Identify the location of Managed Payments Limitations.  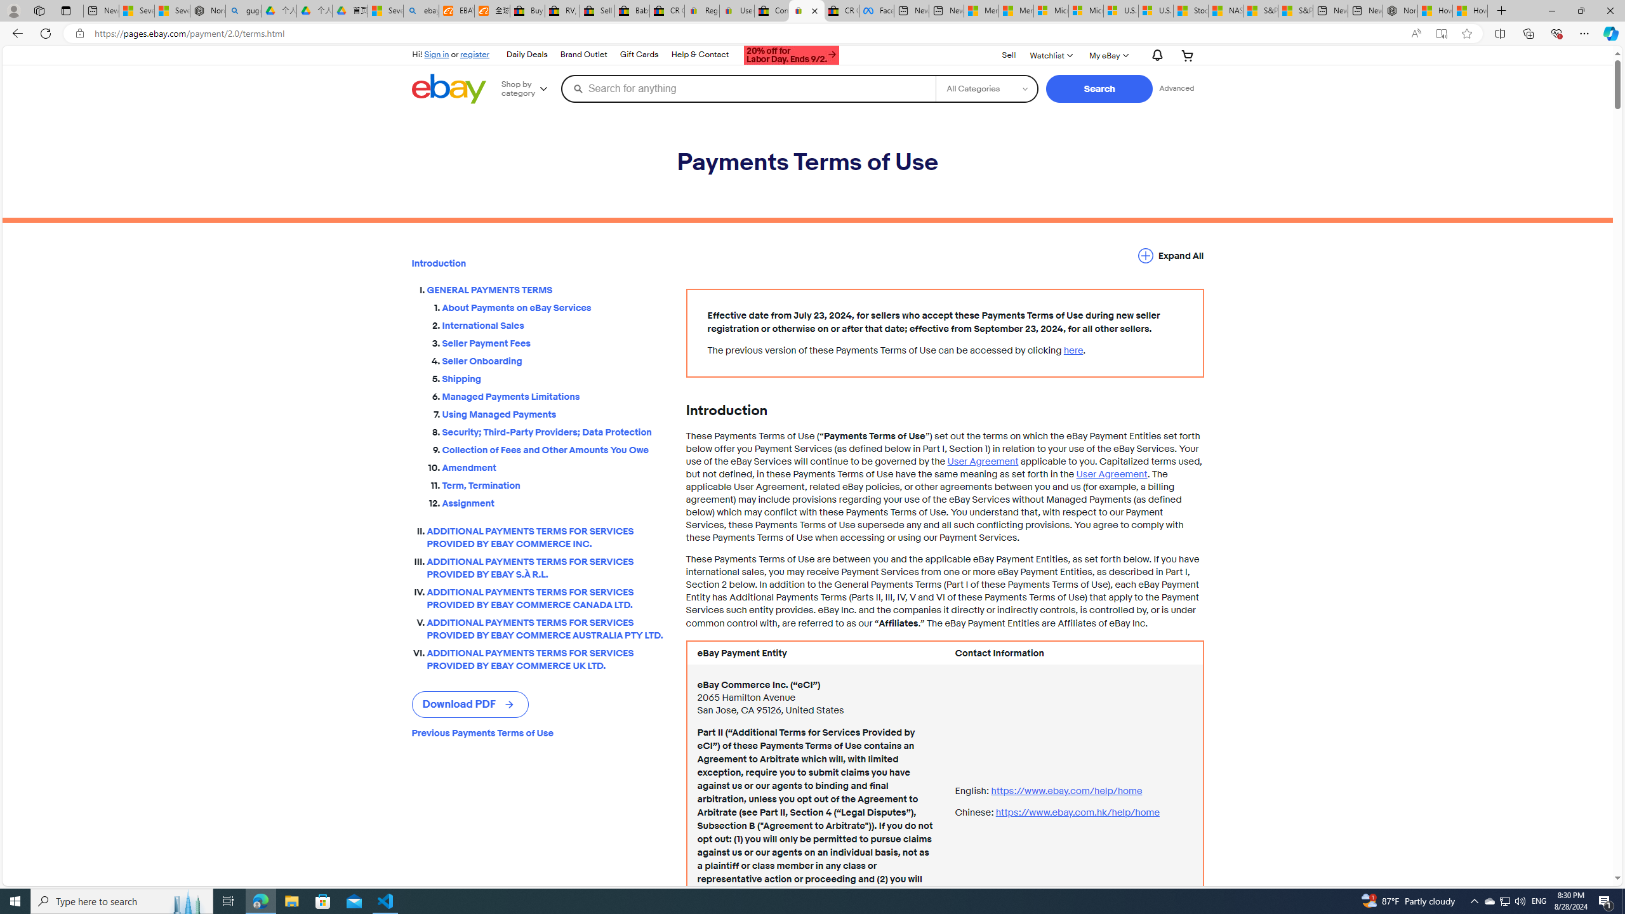
(554, 395).